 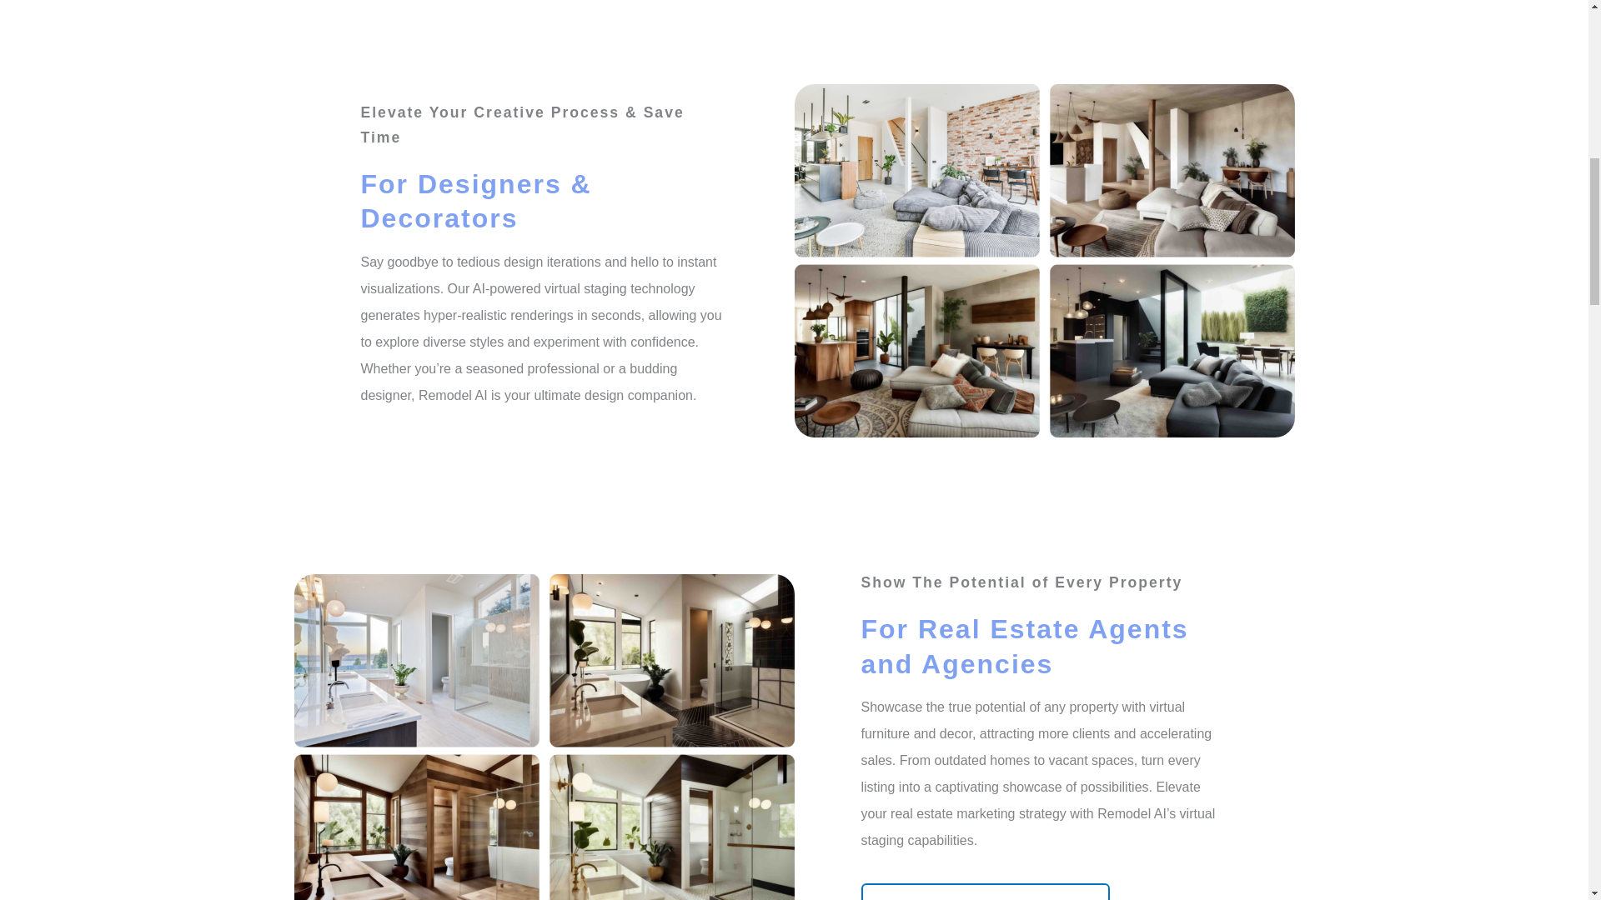 What do you see at coordinates (985, 892) in the screenshot?
I see `Benefits For Real Estate` at bounding box center [985, 892].